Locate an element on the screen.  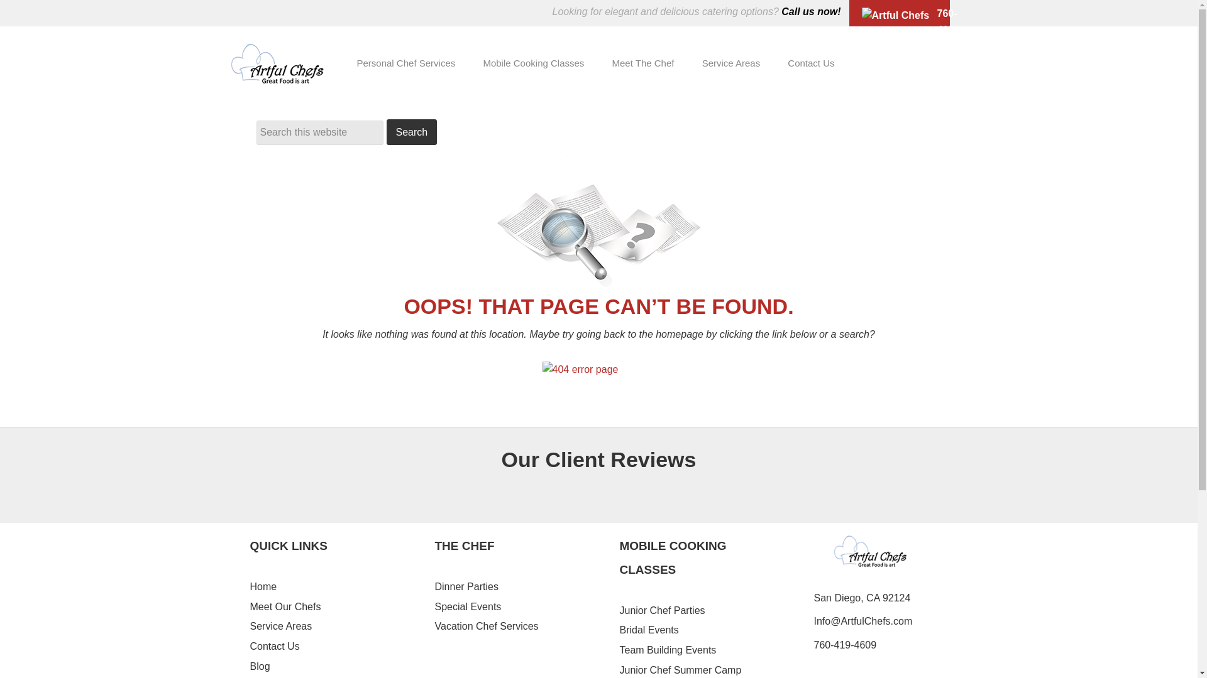
Mobile Cooking Classes is located at coordinates (533, 63).